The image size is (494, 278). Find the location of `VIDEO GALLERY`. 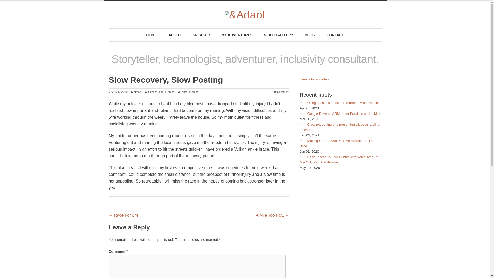

VIDEO GALLERY is located at coordinates (278, 35).